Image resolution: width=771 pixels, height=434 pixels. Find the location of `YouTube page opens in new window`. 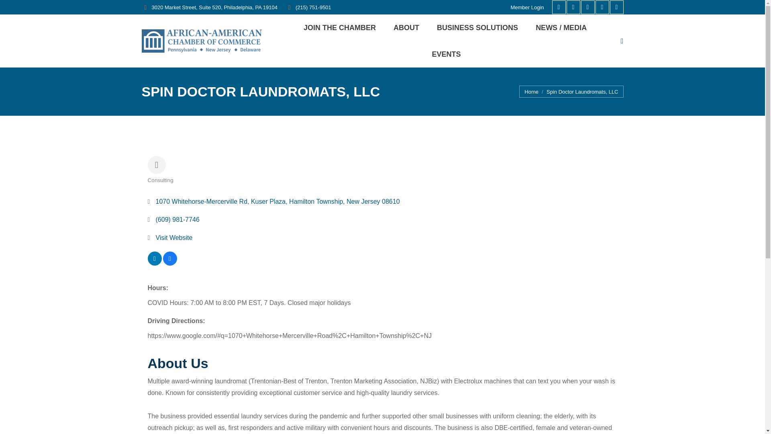

YouTube page opens in new window is located at coordinates (616, 7).